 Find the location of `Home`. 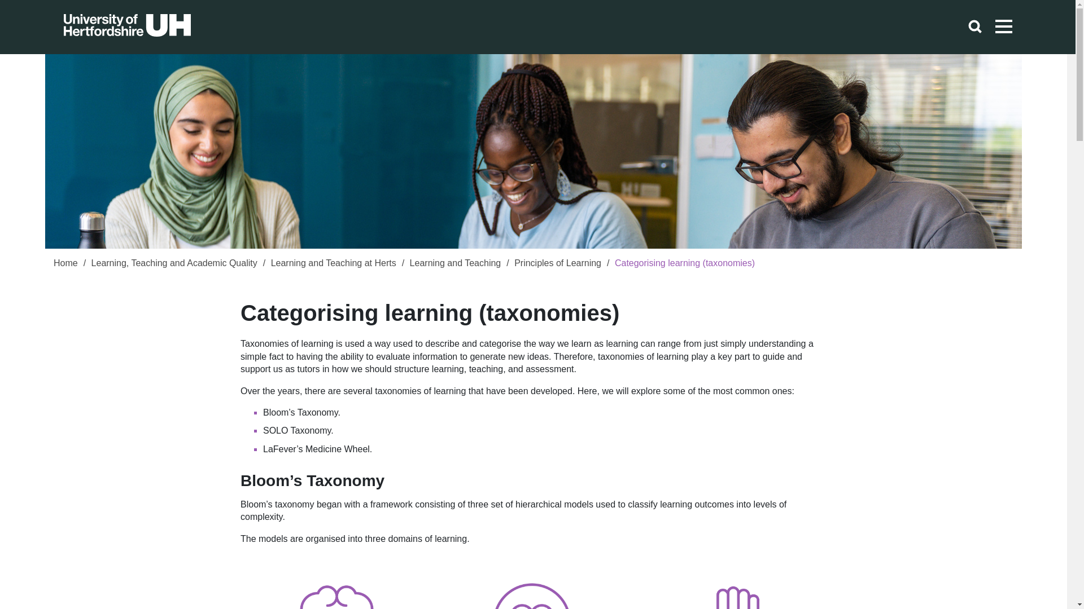

Home is located at coordinates (65, 264).